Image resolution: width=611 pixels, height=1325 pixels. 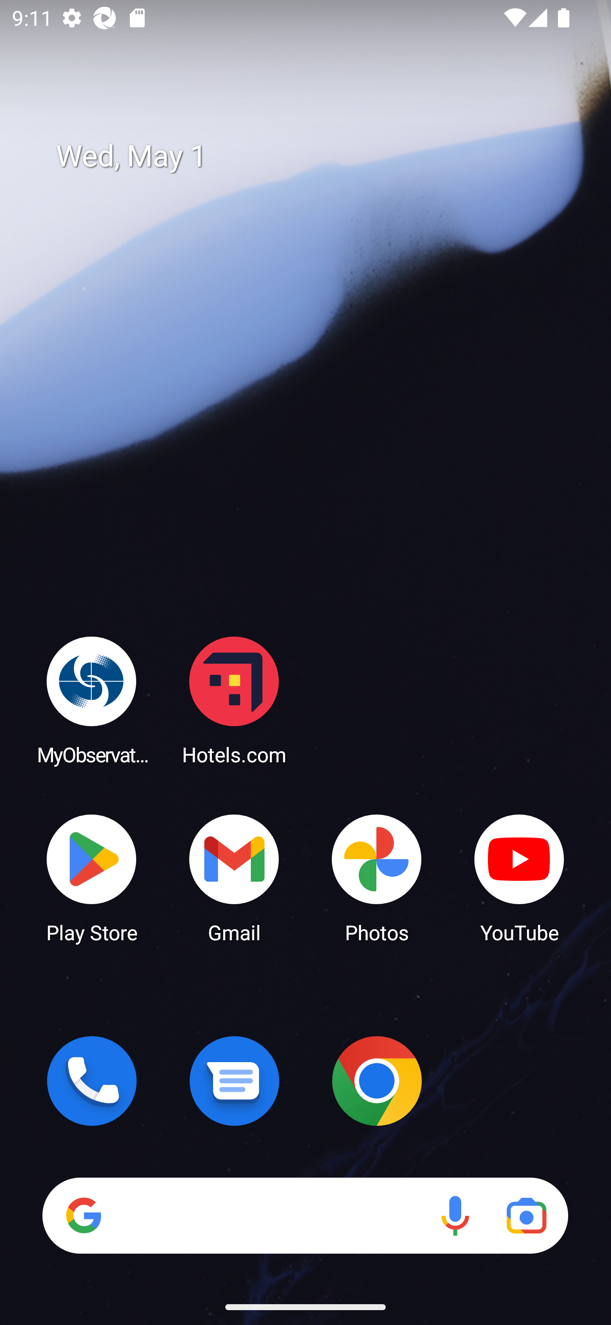 What do you see at coordinates (234, 700) in the screenshot?
I see `Hotels.com` at bounding box center [234, 700].